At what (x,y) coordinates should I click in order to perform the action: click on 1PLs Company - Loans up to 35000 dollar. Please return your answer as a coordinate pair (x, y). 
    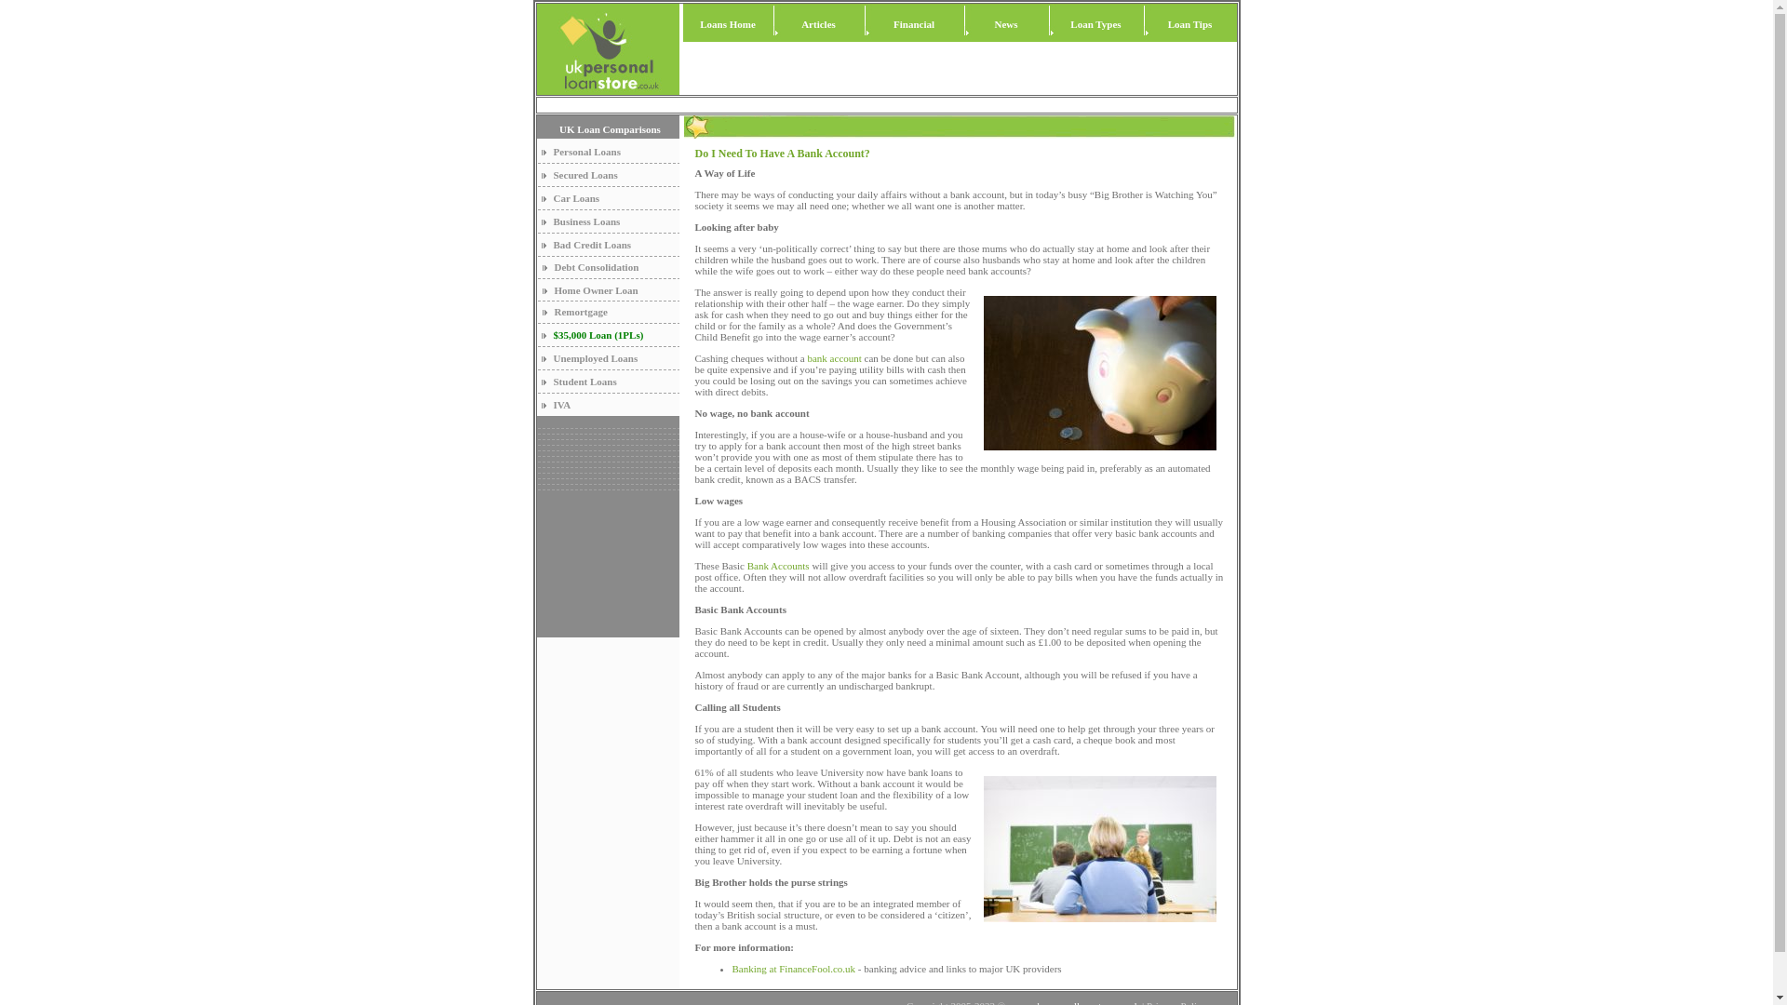
    Looking at the image, I should click on (598, 335).